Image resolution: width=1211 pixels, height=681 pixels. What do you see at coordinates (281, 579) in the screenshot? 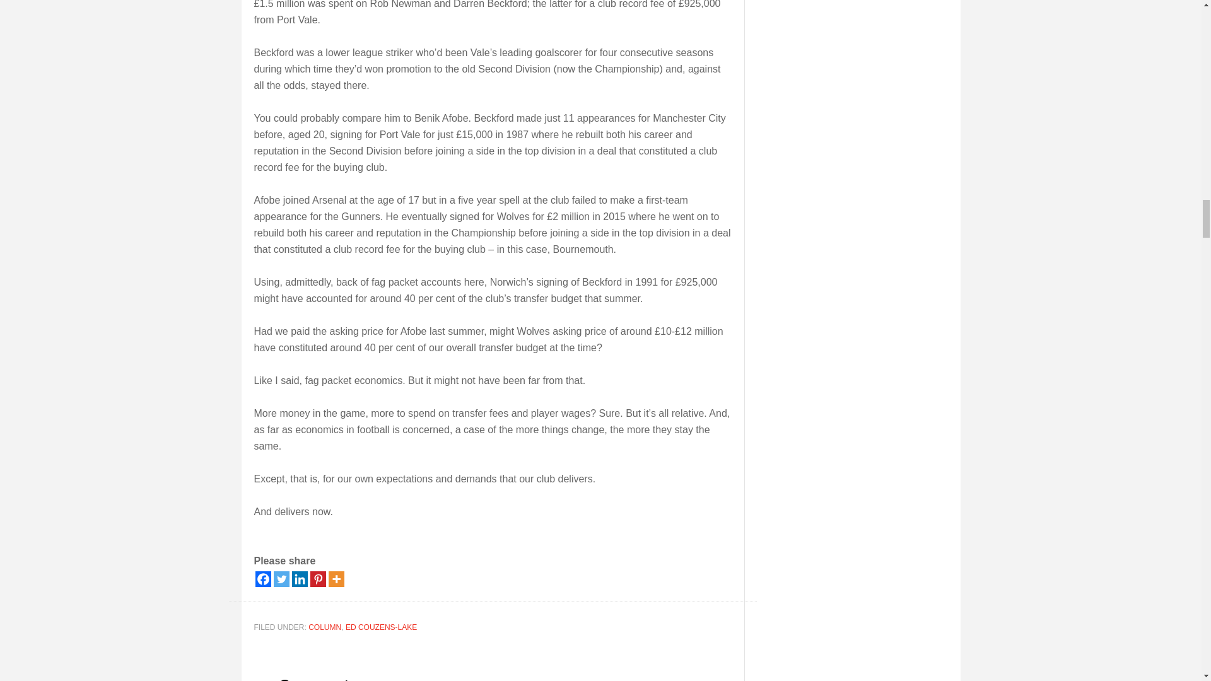
I see `Twitter` at bounding box center [281, 579].